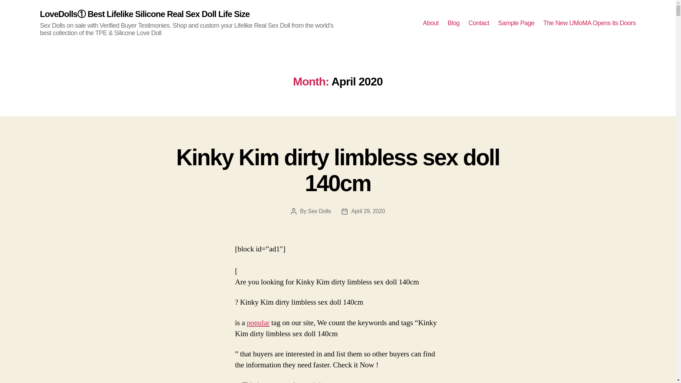  I want to click on Contact, so click(479, 23).